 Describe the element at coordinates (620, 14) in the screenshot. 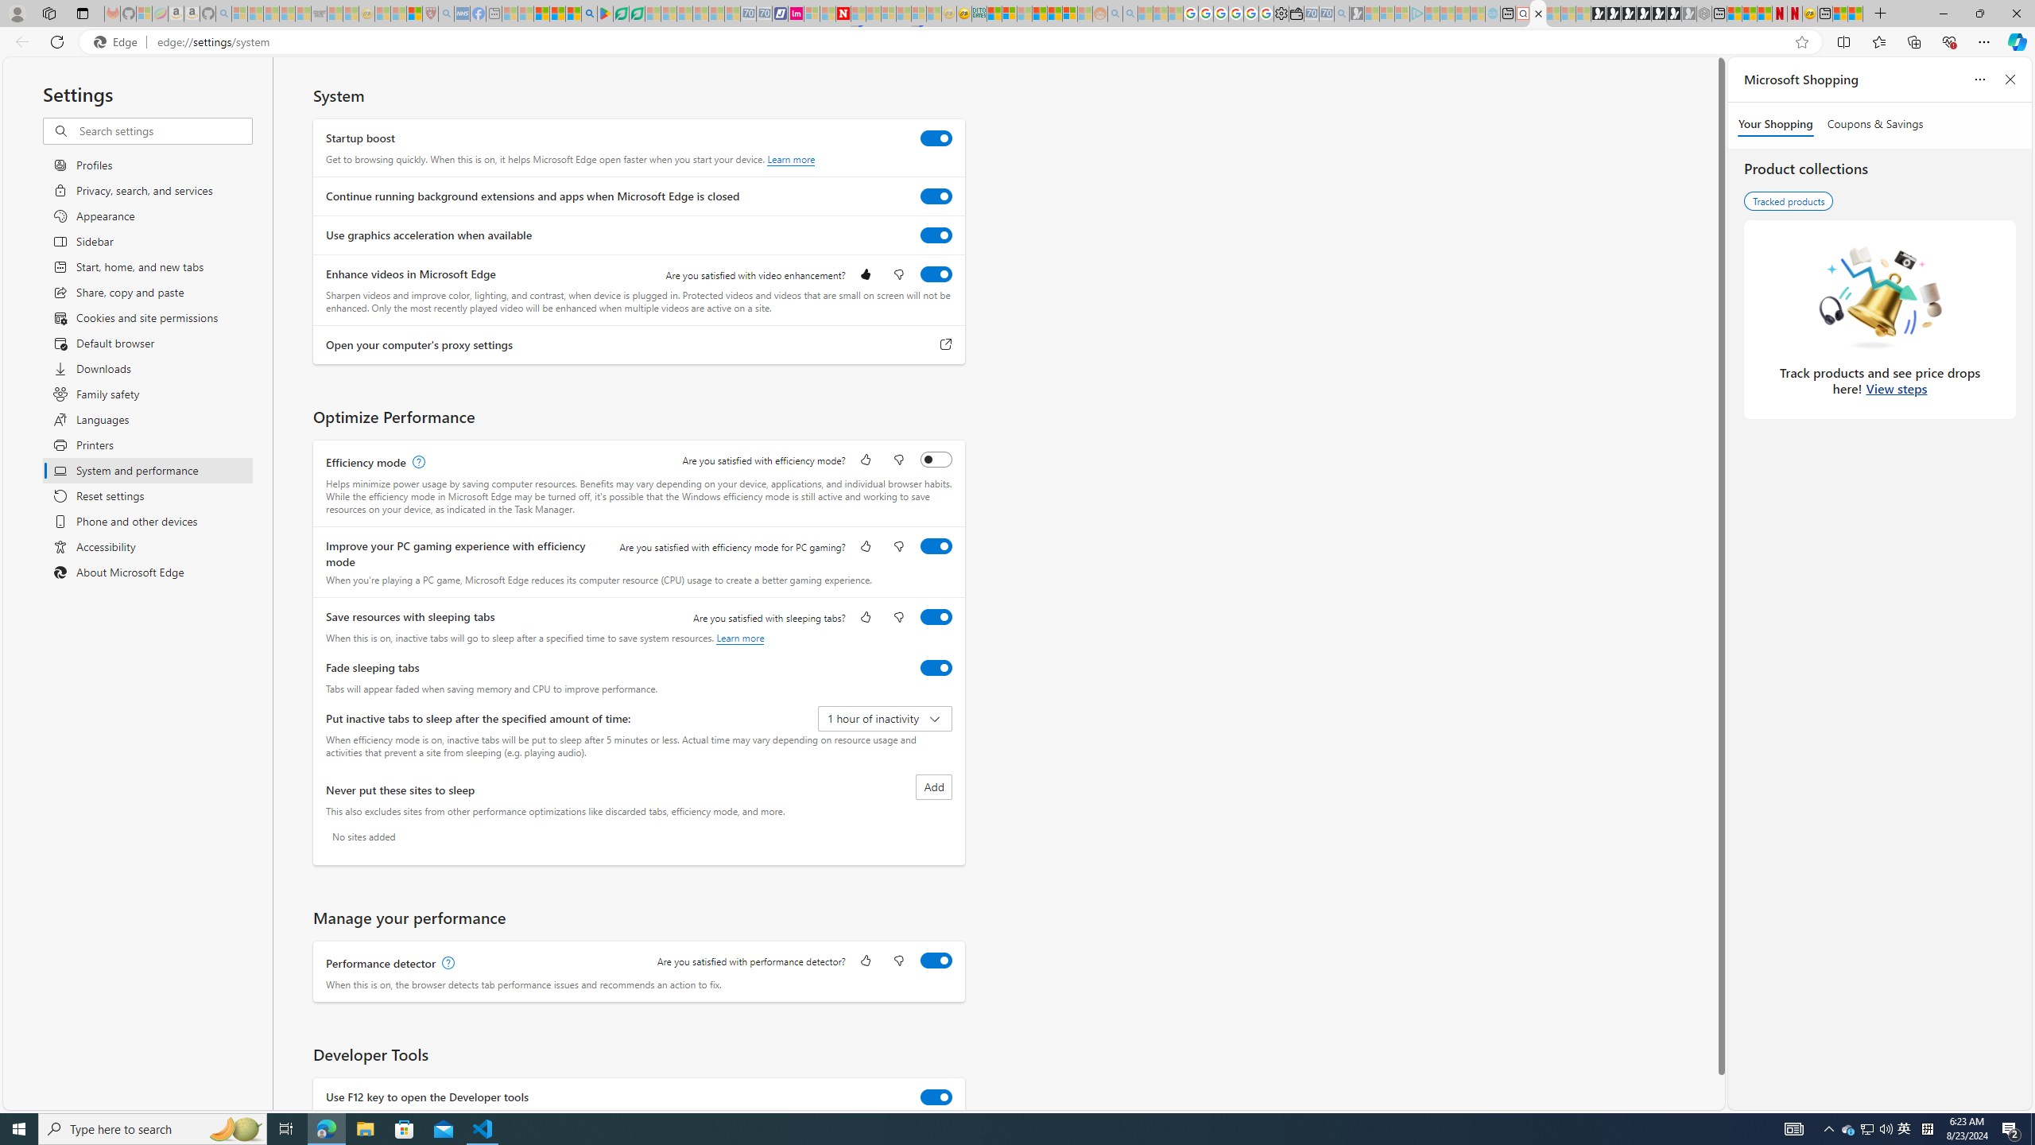

I see `Terms of Use Agreement` at that location.